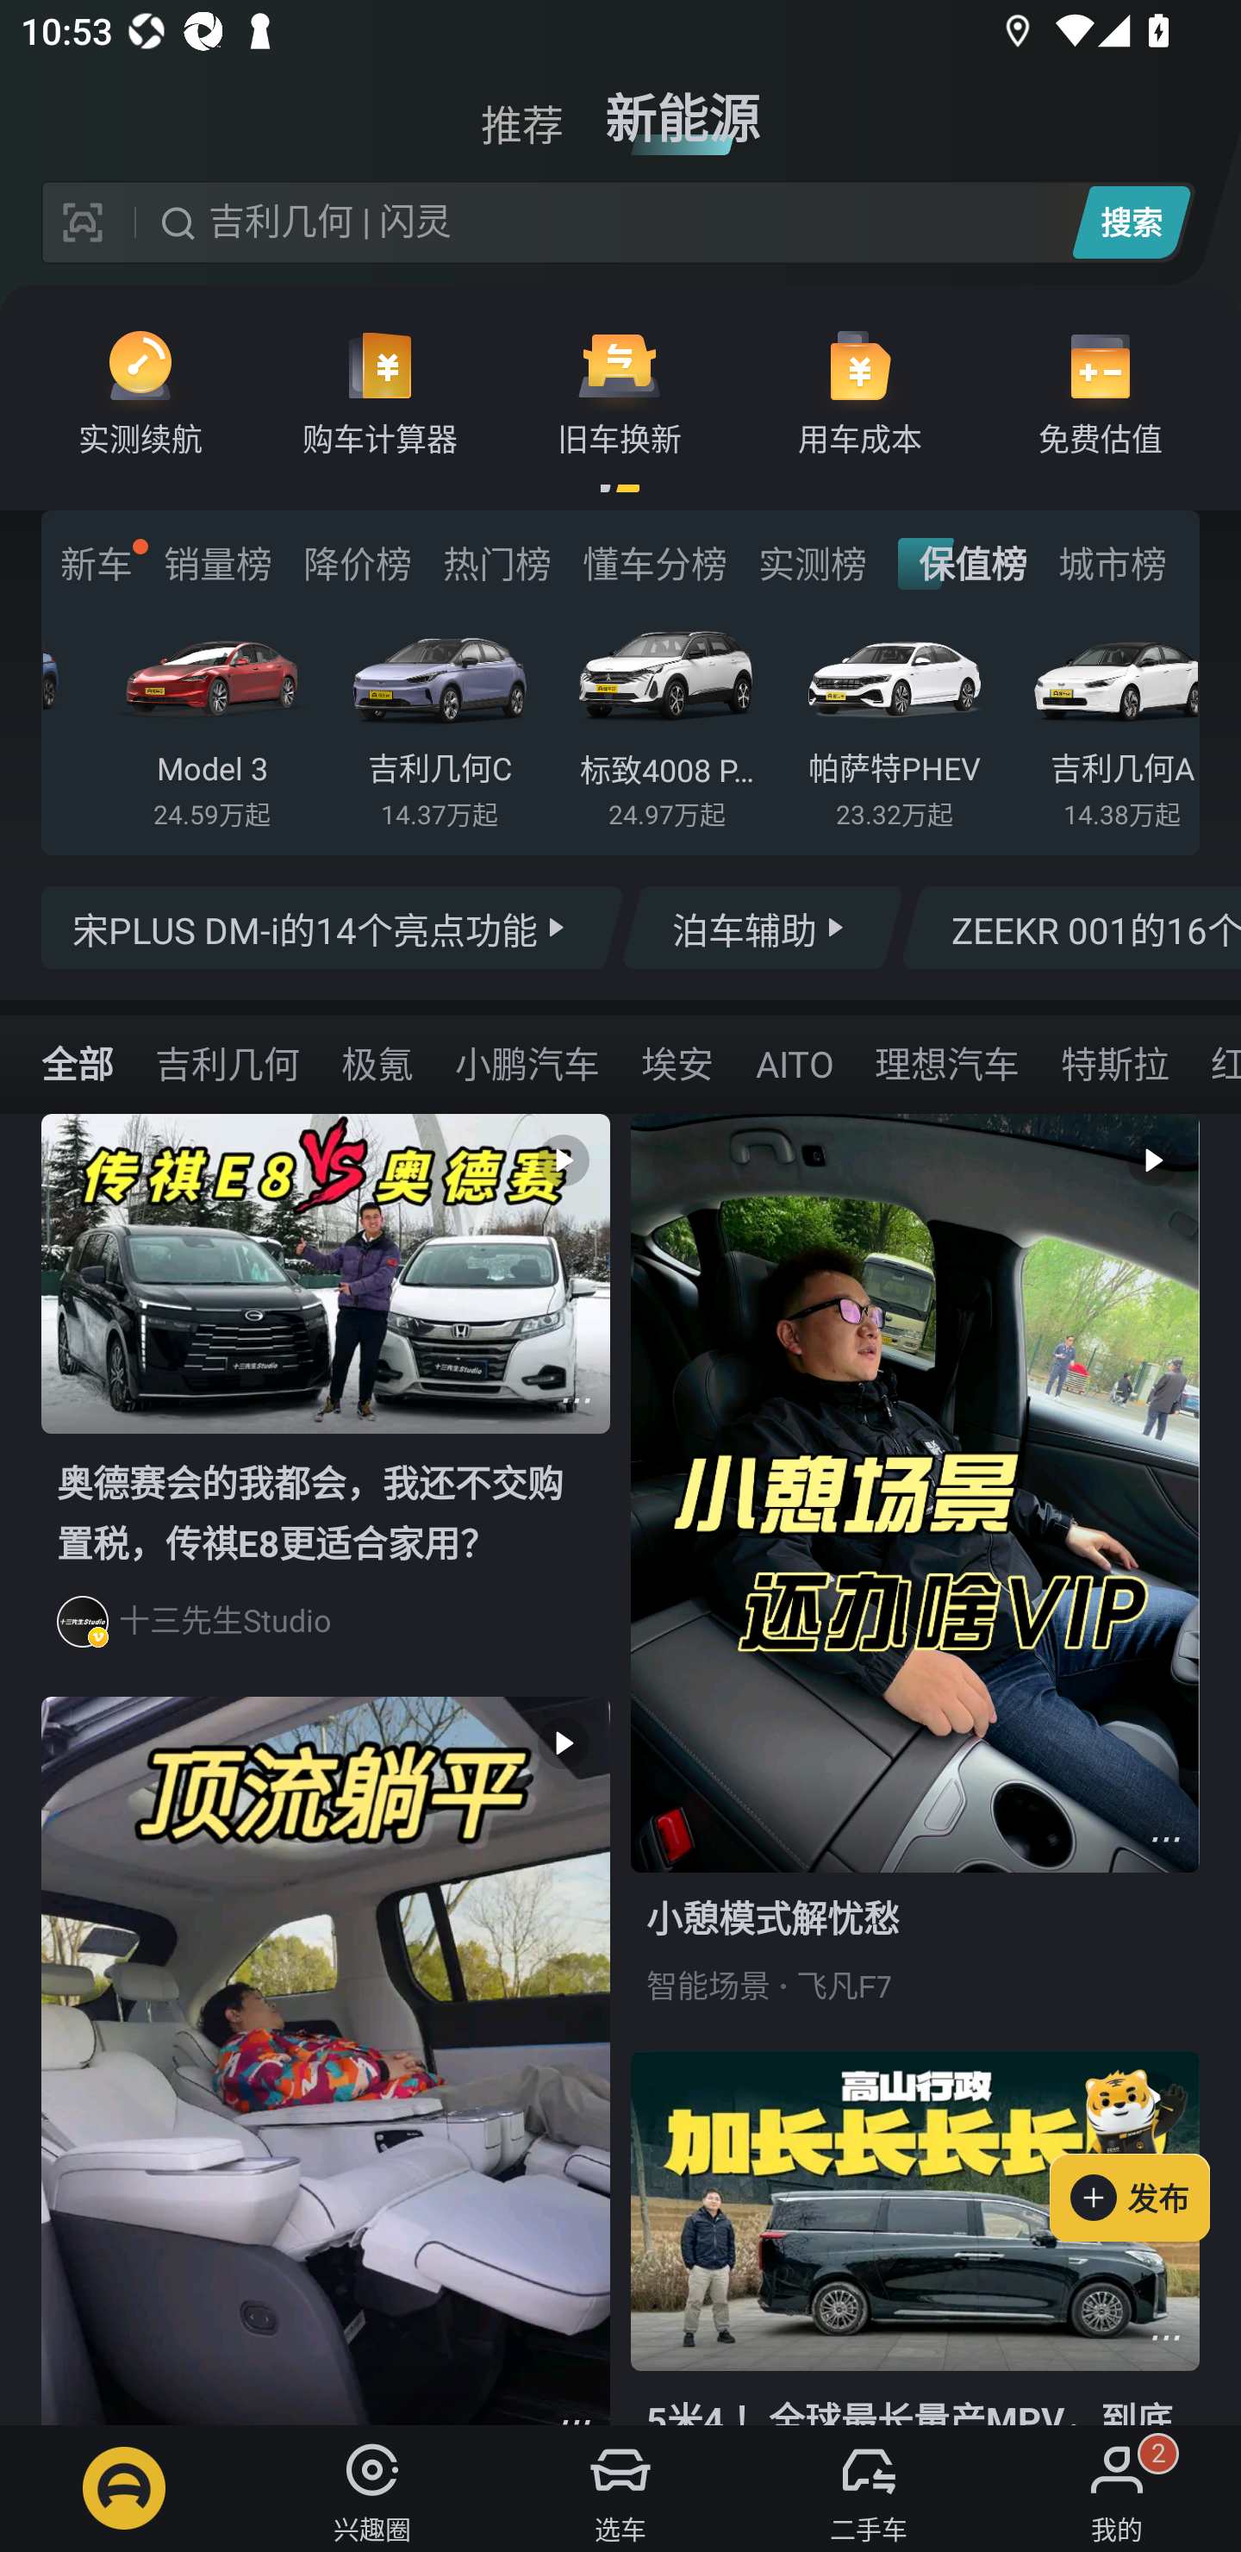  Describe the element at coordinates (1117, 2488) in the screenshot. I see ` 我的` at that location.